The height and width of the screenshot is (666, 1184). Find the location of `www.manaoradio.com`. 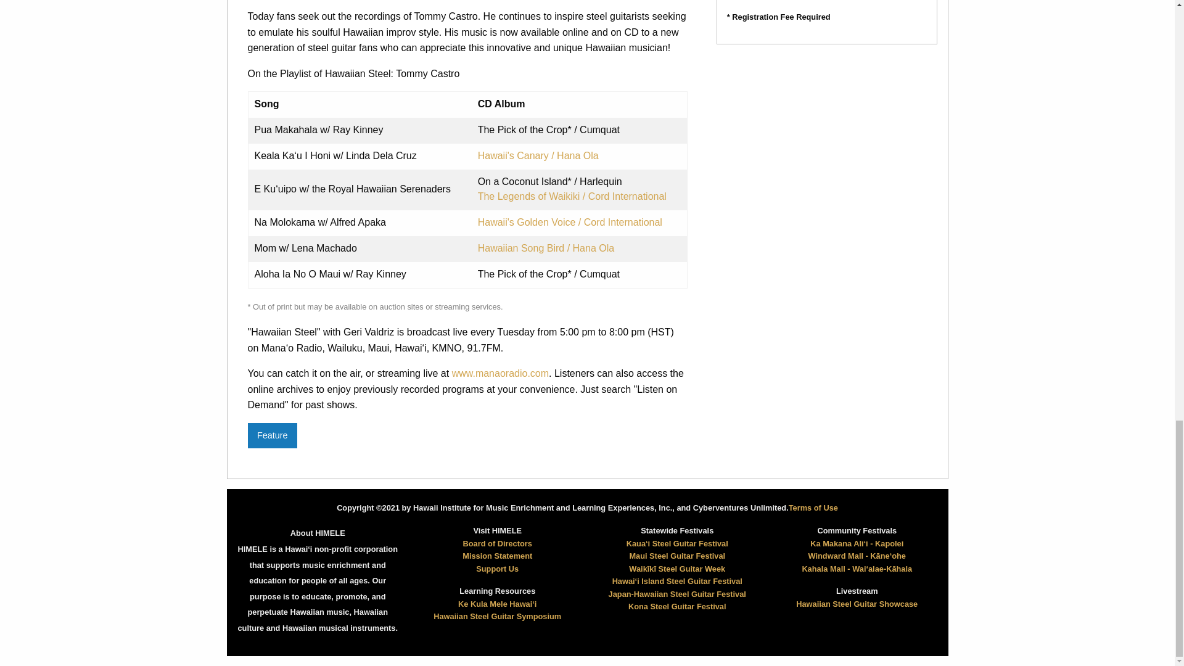

www.manaoradio.com is located at coordinates (501, 374).